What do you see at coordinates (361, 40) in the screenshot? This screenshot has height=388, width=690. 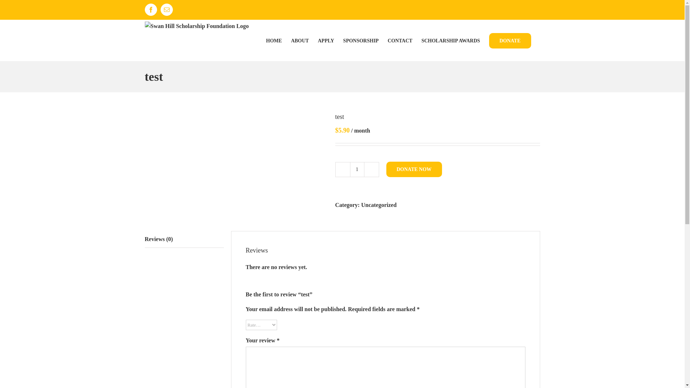 I see `SPONSORSHIP` at bounding box center [361, 40].